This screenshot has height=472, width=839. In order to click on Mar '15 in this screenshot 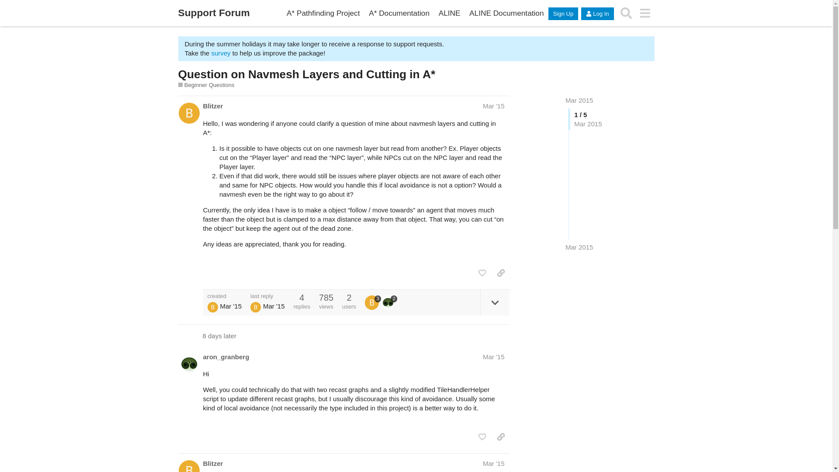, I will do `click(494, 106)`.